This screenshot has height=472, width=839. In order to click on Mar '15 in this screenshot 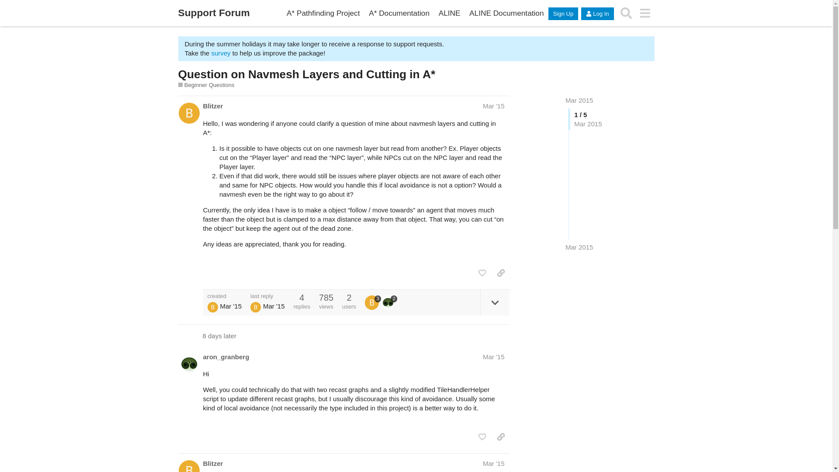, I will do `click(494, 106)`.